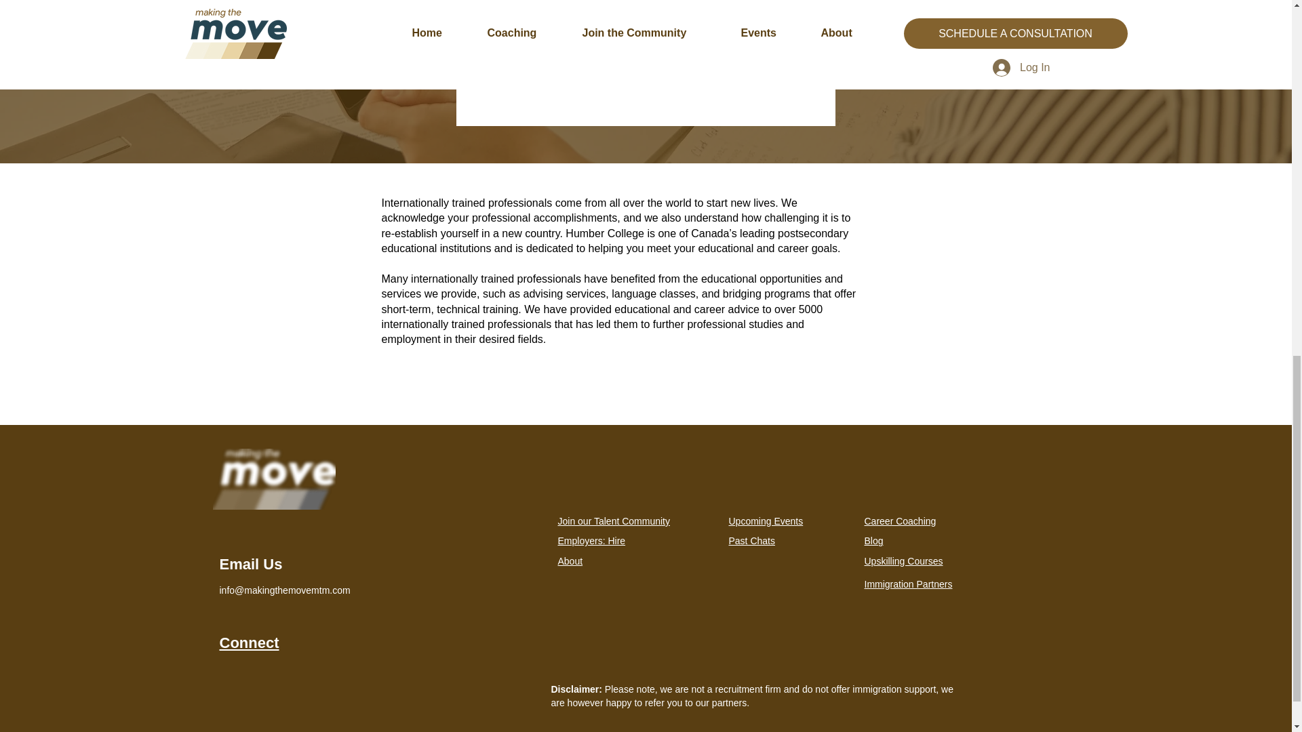 Image resolution: width=1302 pixels, height=732 pixels. What do you see at coordinates (644, 50) in the screenshot?
I see `Submit` at bounding box center [644, 50].